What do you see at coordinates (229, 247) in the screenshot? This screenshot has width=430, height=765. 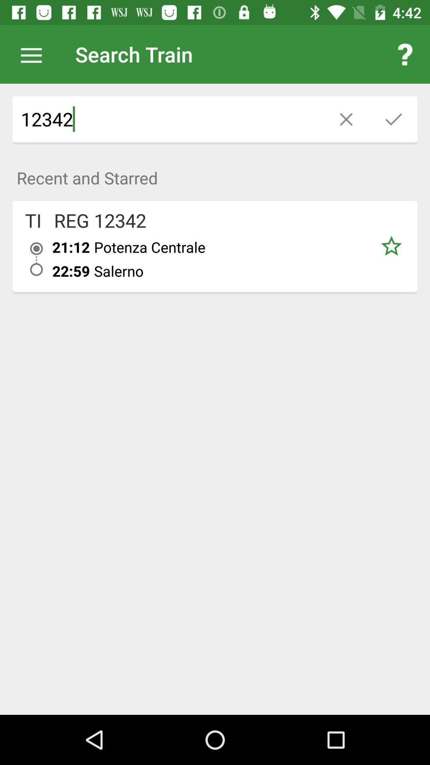 I see `launch the potenza centrale icon` at bounding box center [229, 247].